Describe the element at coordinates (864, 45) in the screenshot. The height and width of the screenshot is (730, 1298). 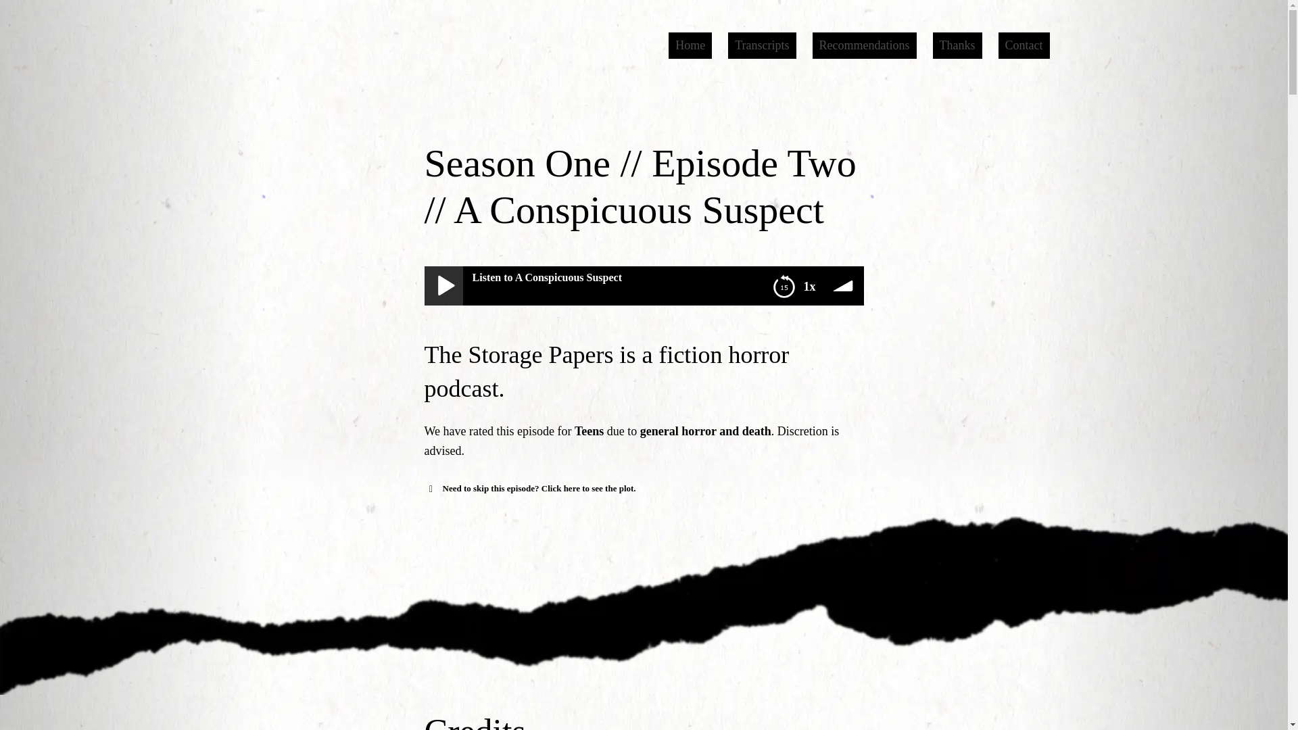
I see `Recommendations` at that location.